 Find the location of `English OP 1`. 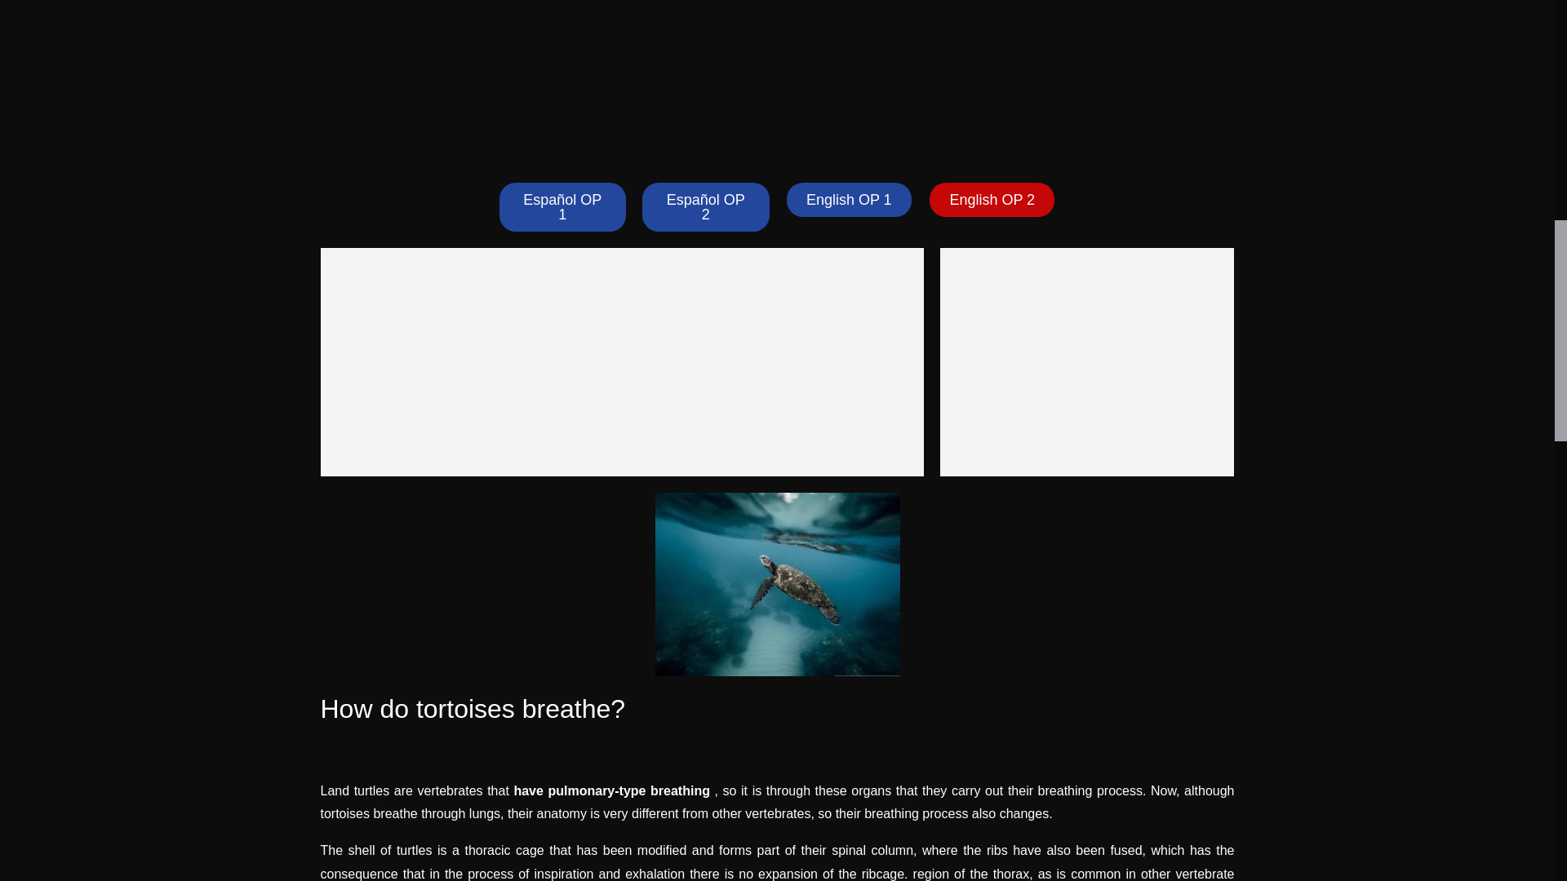

English OP 1 is located at coordinates (849, 199).